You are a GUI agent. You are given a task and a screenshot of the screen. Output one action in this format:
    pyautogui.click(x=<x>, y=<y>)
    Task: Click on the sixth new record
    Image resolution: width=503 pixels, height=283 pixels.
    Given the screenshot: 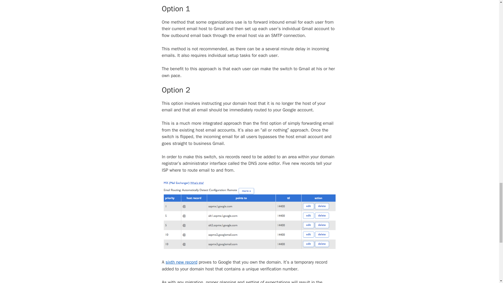 What is the action you would take?
    pyautogui.click(x=181, y=262)
    